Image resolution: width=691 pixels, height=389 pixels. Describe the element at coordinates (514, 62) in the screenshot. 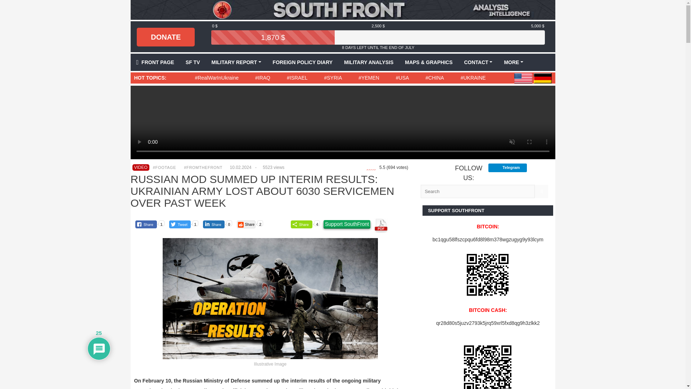

I see `MORE` at that location.